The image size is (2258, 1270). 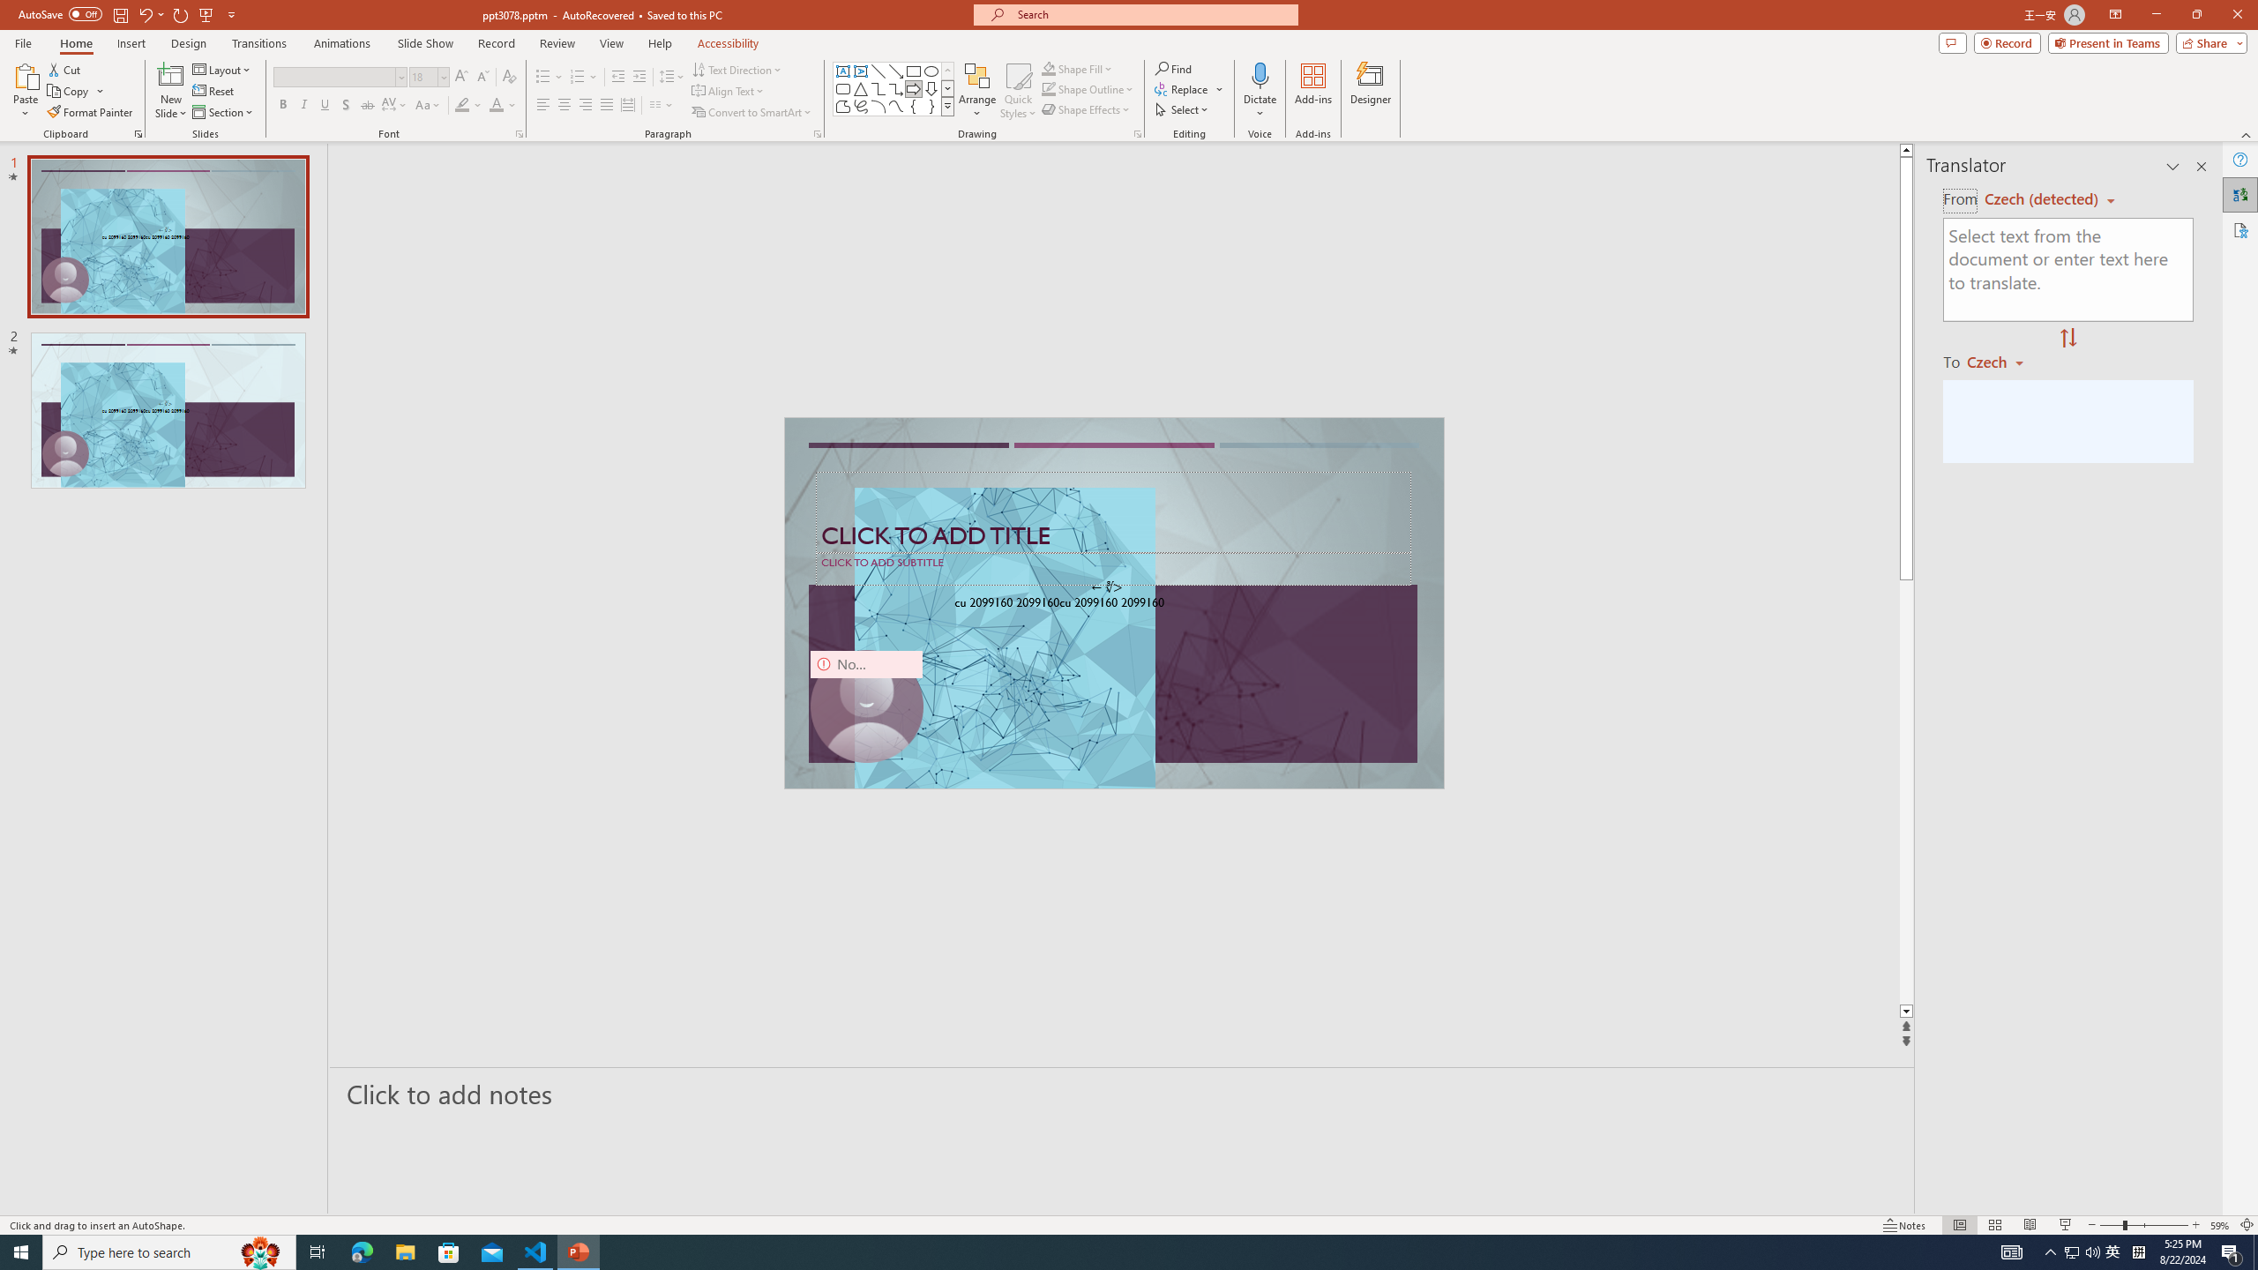 What do you see at coordinates (1111, 604) in the screenshot?
I see `TextBox 61` at bounding box center [1111, 604].